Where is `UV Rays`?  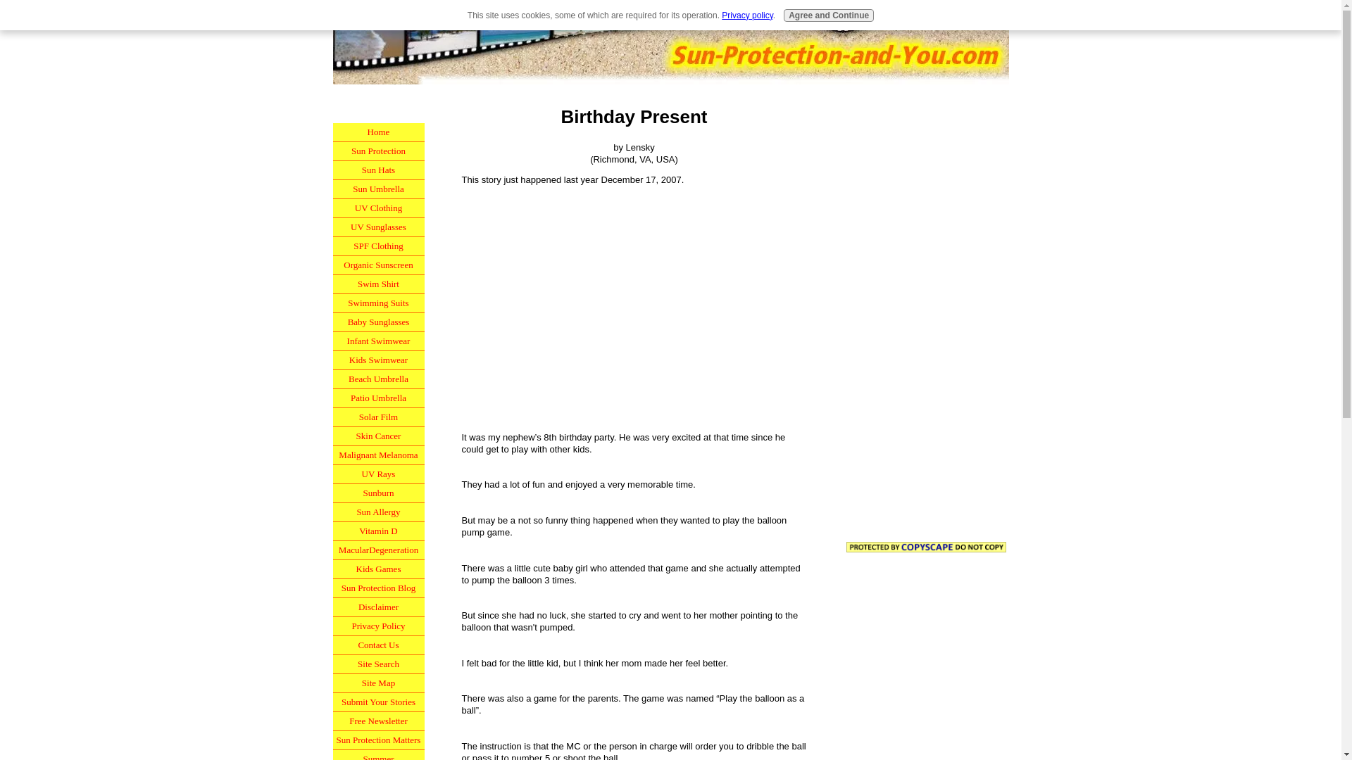
UV Rays is located at coordinates (378, 474).